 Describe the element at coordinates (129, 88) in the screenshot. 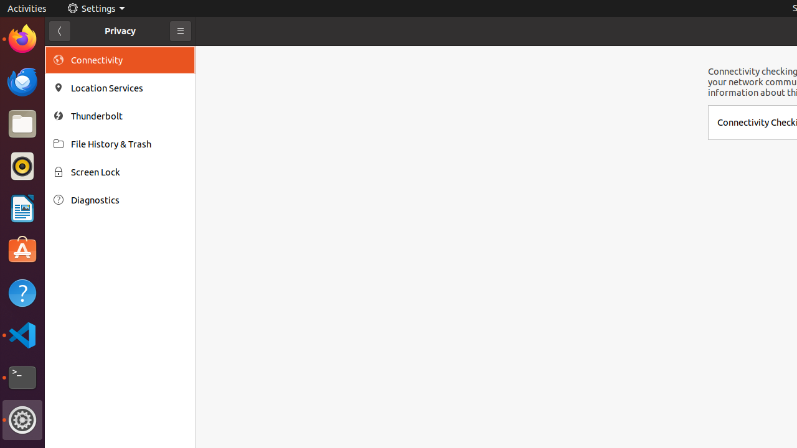

I see `Location Services` at that location.